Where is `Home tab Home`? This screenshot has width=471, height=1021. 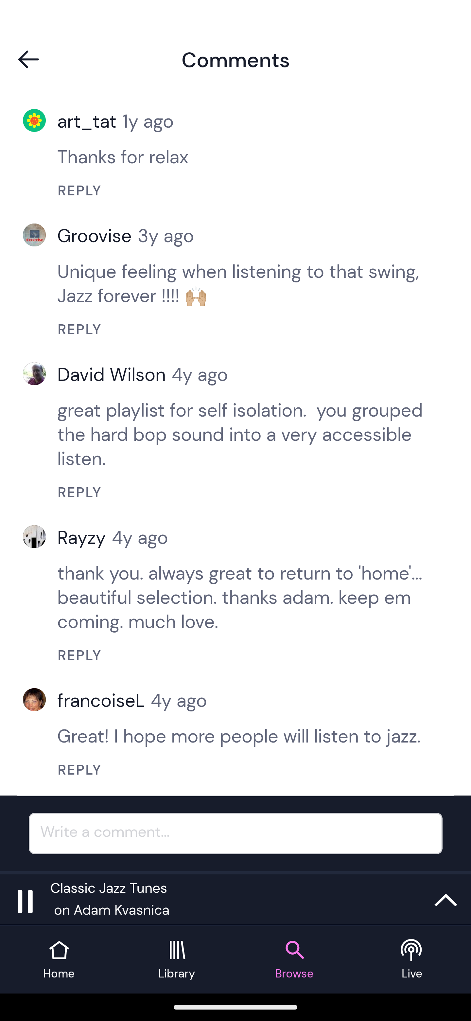 Home tab Home is located at coordinates (59, 959).